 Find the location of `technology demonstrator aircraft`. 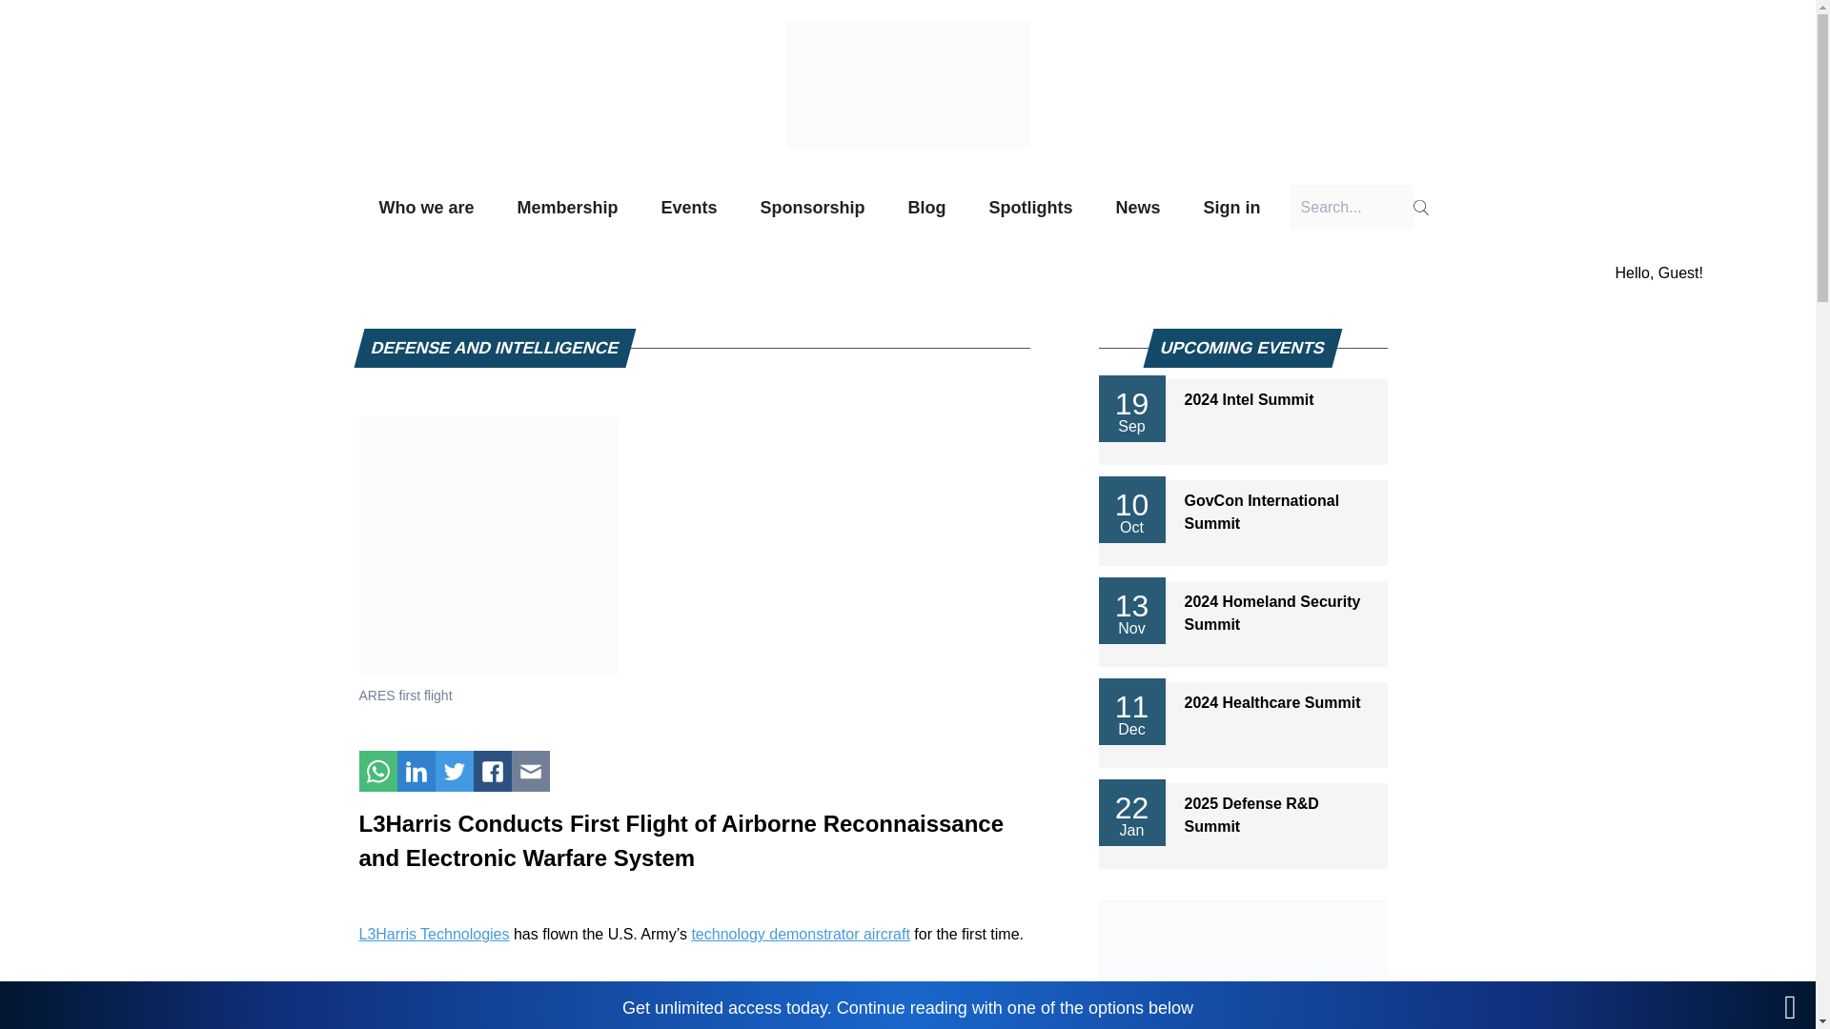

technology demonstrator aircraft is located at coordinates (801, 934).